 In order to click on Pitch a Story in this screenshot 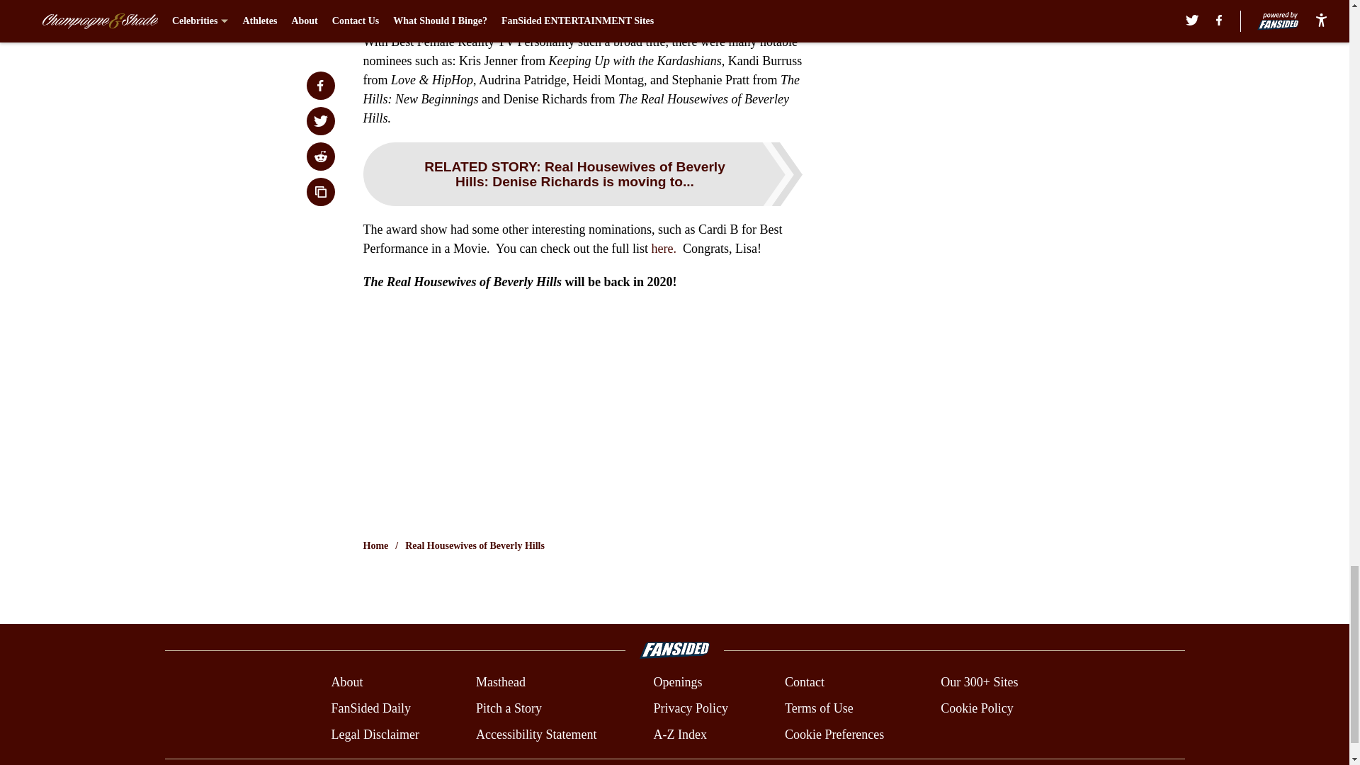, I will do `click(509, 708)`.